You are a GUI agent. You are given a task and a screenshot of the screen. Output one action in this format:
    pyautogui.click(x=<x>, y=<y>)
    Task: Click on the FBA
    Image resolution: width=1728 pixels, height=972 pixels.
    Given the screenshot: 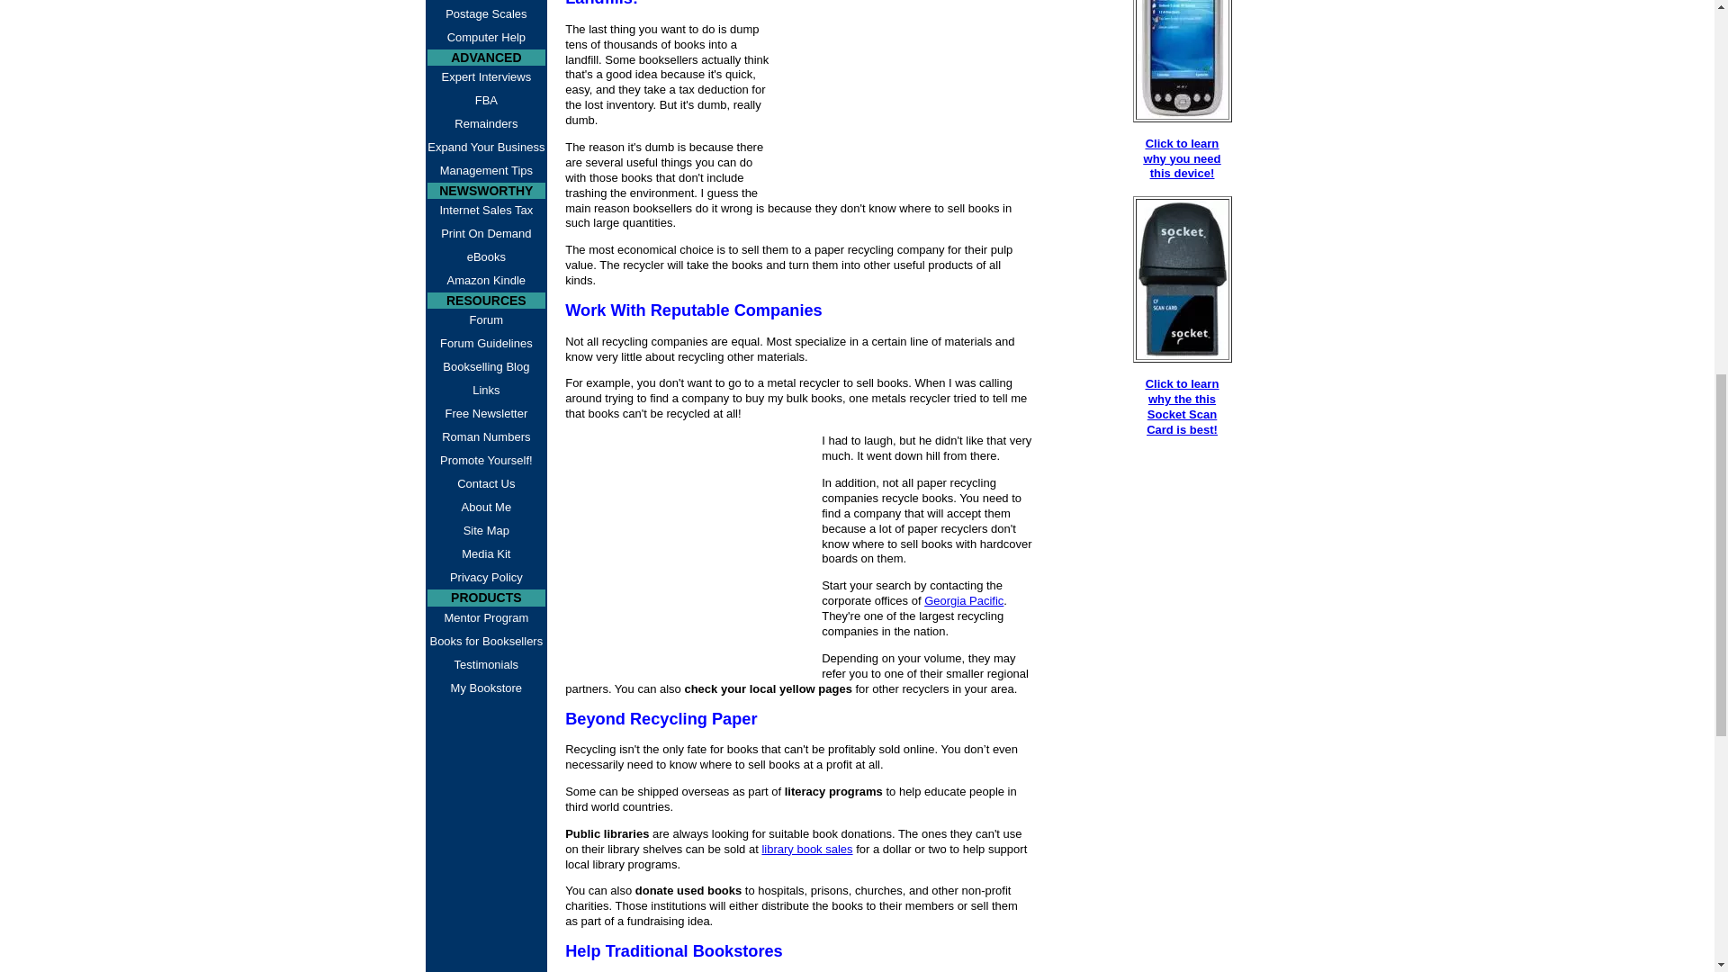 What is the action you would take?
    pyautogui.click(x=486, y=101)
    